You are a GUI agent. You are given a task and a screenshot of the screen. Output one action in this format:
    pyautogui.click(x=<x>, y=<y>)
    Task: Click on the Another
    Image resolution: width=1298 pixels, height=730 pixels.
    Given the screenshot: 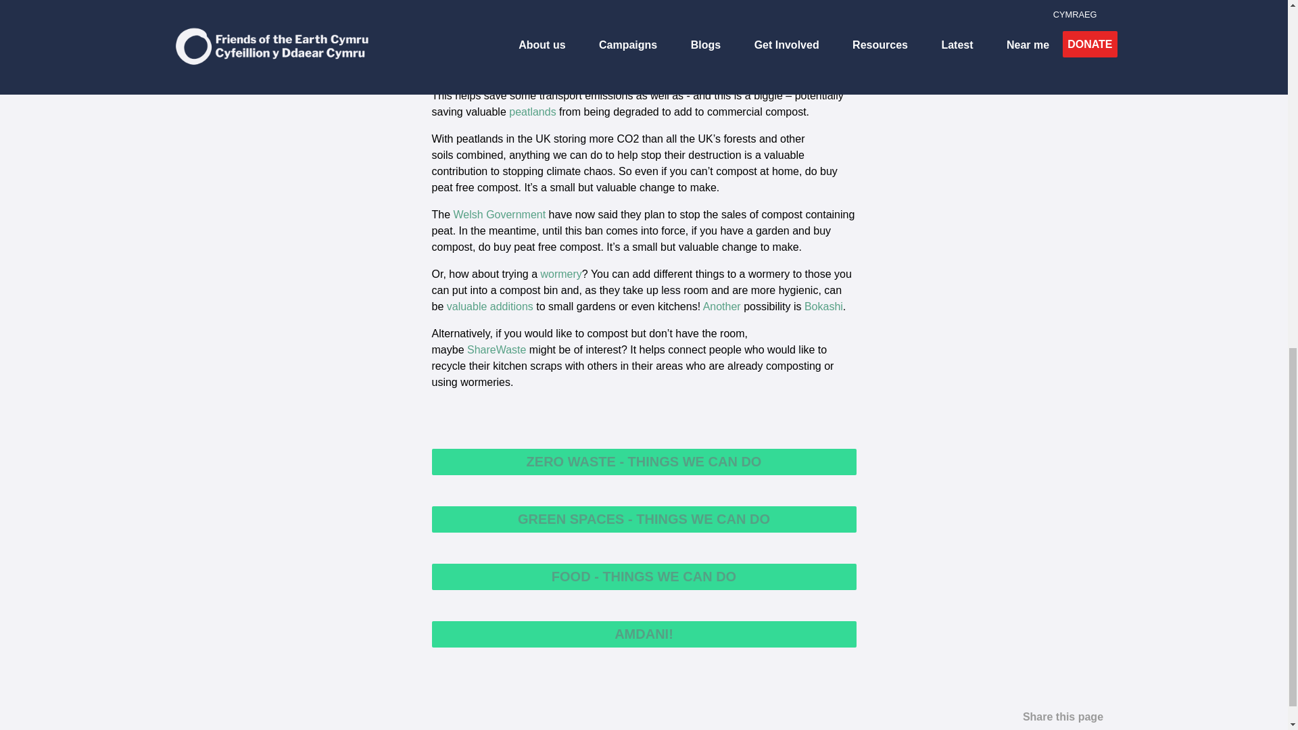 What is the action you would take?
    pyautogui.click(x=722, y=306)
    